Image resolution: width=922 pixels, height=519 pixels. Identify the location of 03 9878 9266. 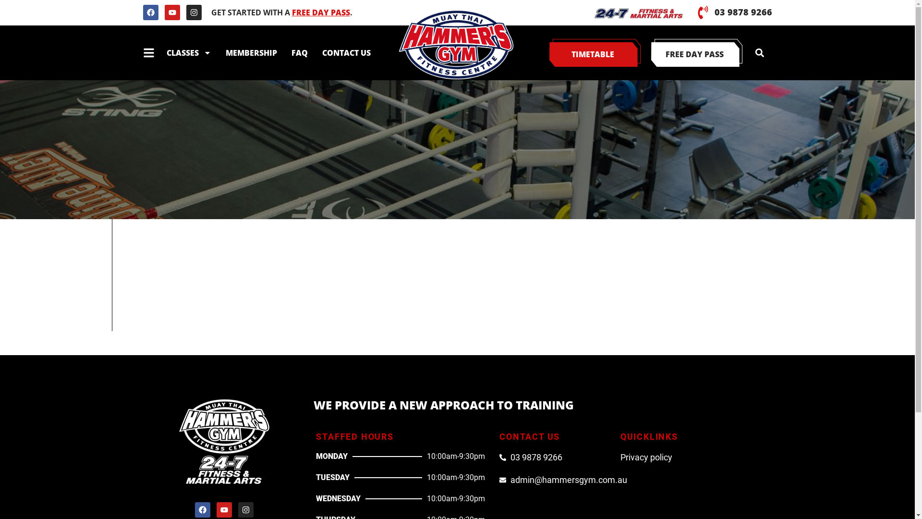
(552, 457).